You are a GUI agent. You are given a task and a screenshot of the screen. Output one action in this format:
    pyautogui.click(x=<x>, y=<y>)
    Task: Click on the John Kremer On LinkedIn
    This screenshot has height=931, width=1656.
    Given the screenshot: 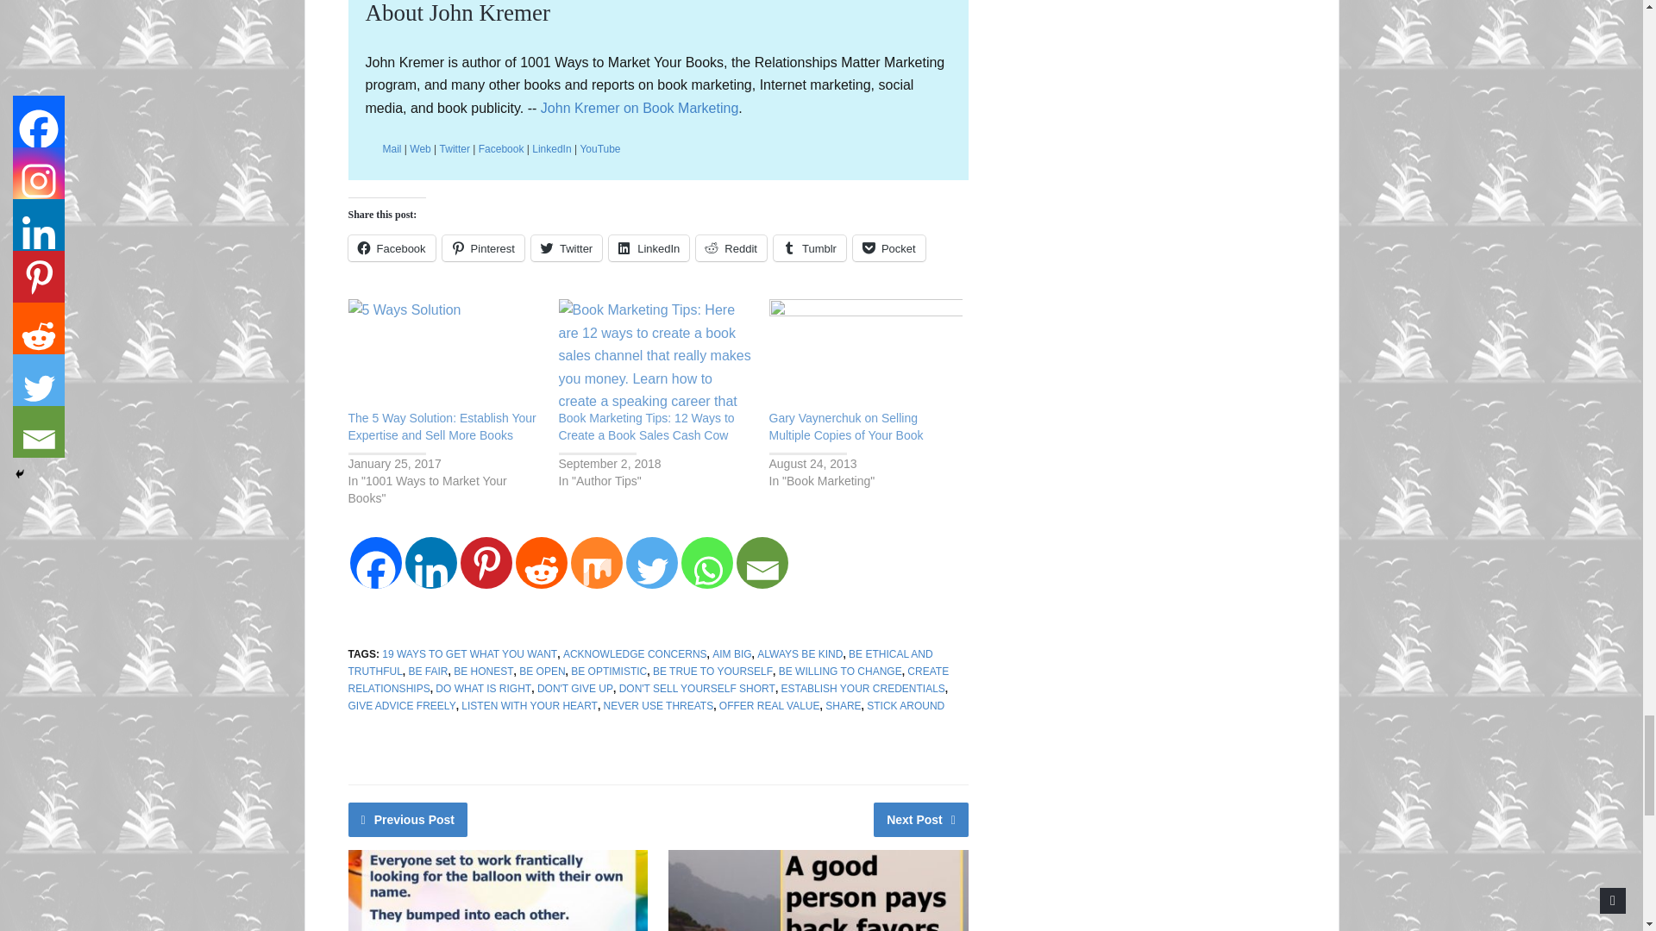 What is the action you would take?
    pyautogui.click(x=551, y=149)
    